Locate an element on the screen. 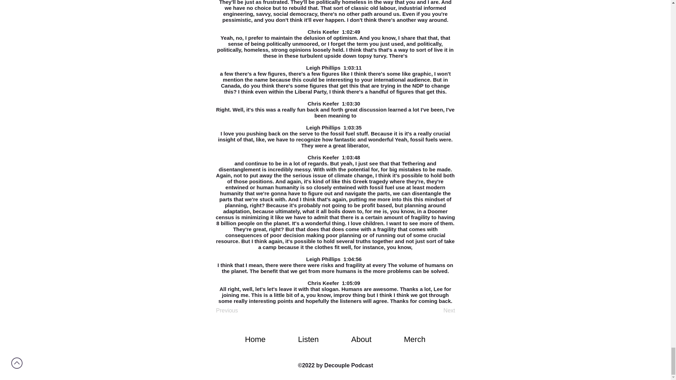 The height and width of the screenshot is (380, 676). Merch is located at coordinates (414, 339).